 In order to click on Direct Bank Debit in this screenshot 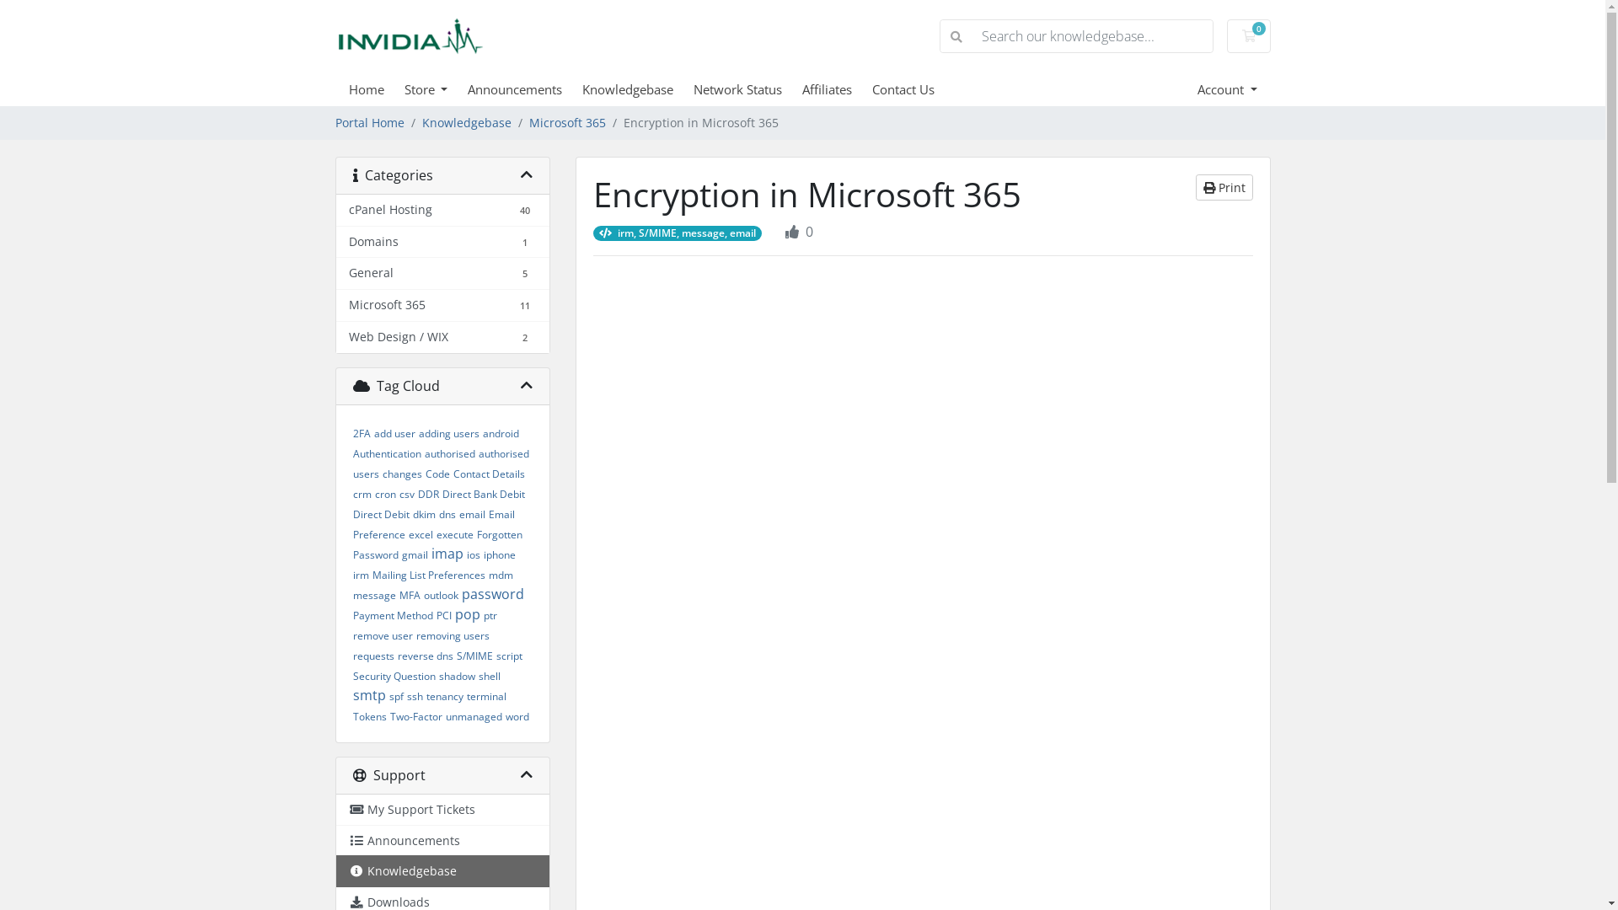, I will do `click(483, 494)`.